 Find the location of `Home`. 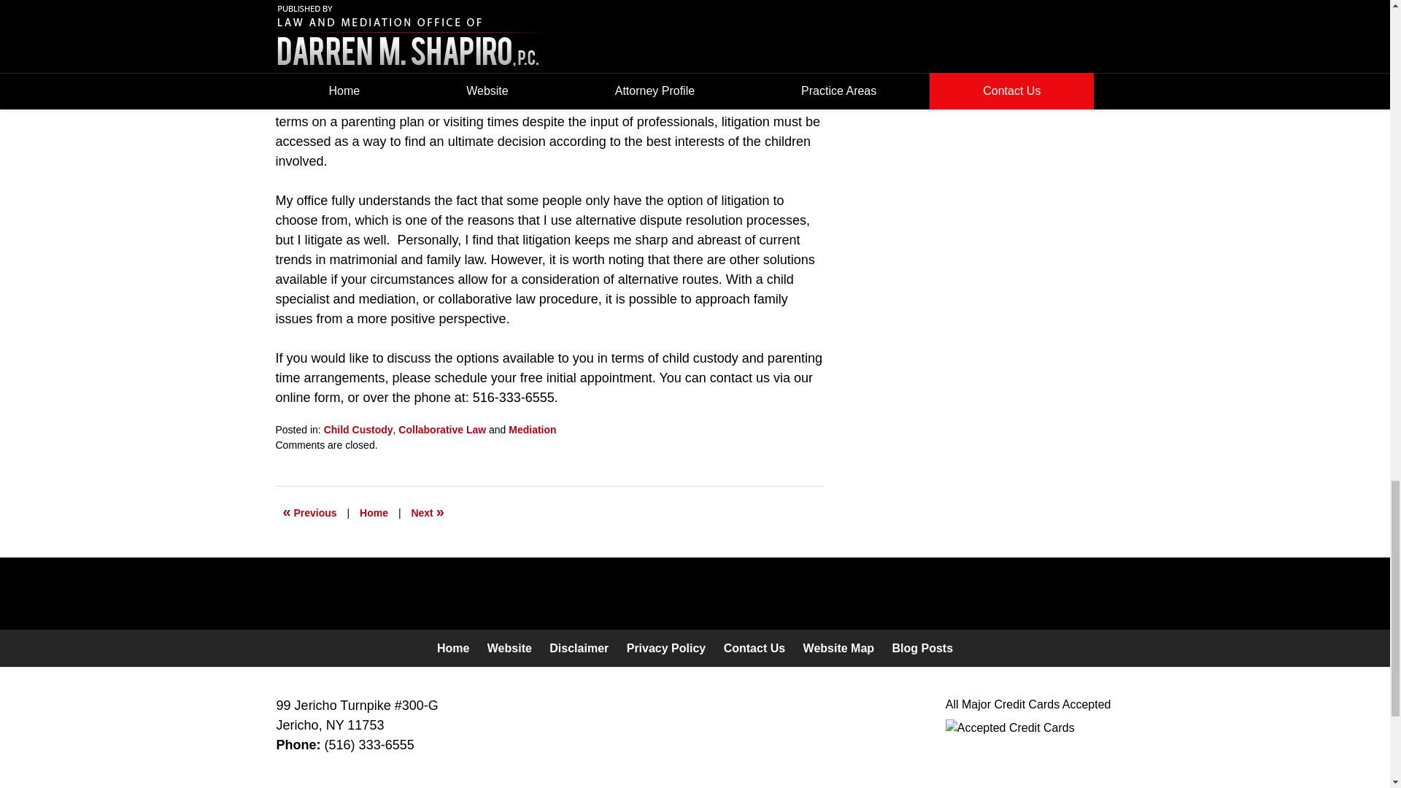

Home is located at coordinates (374, 512).